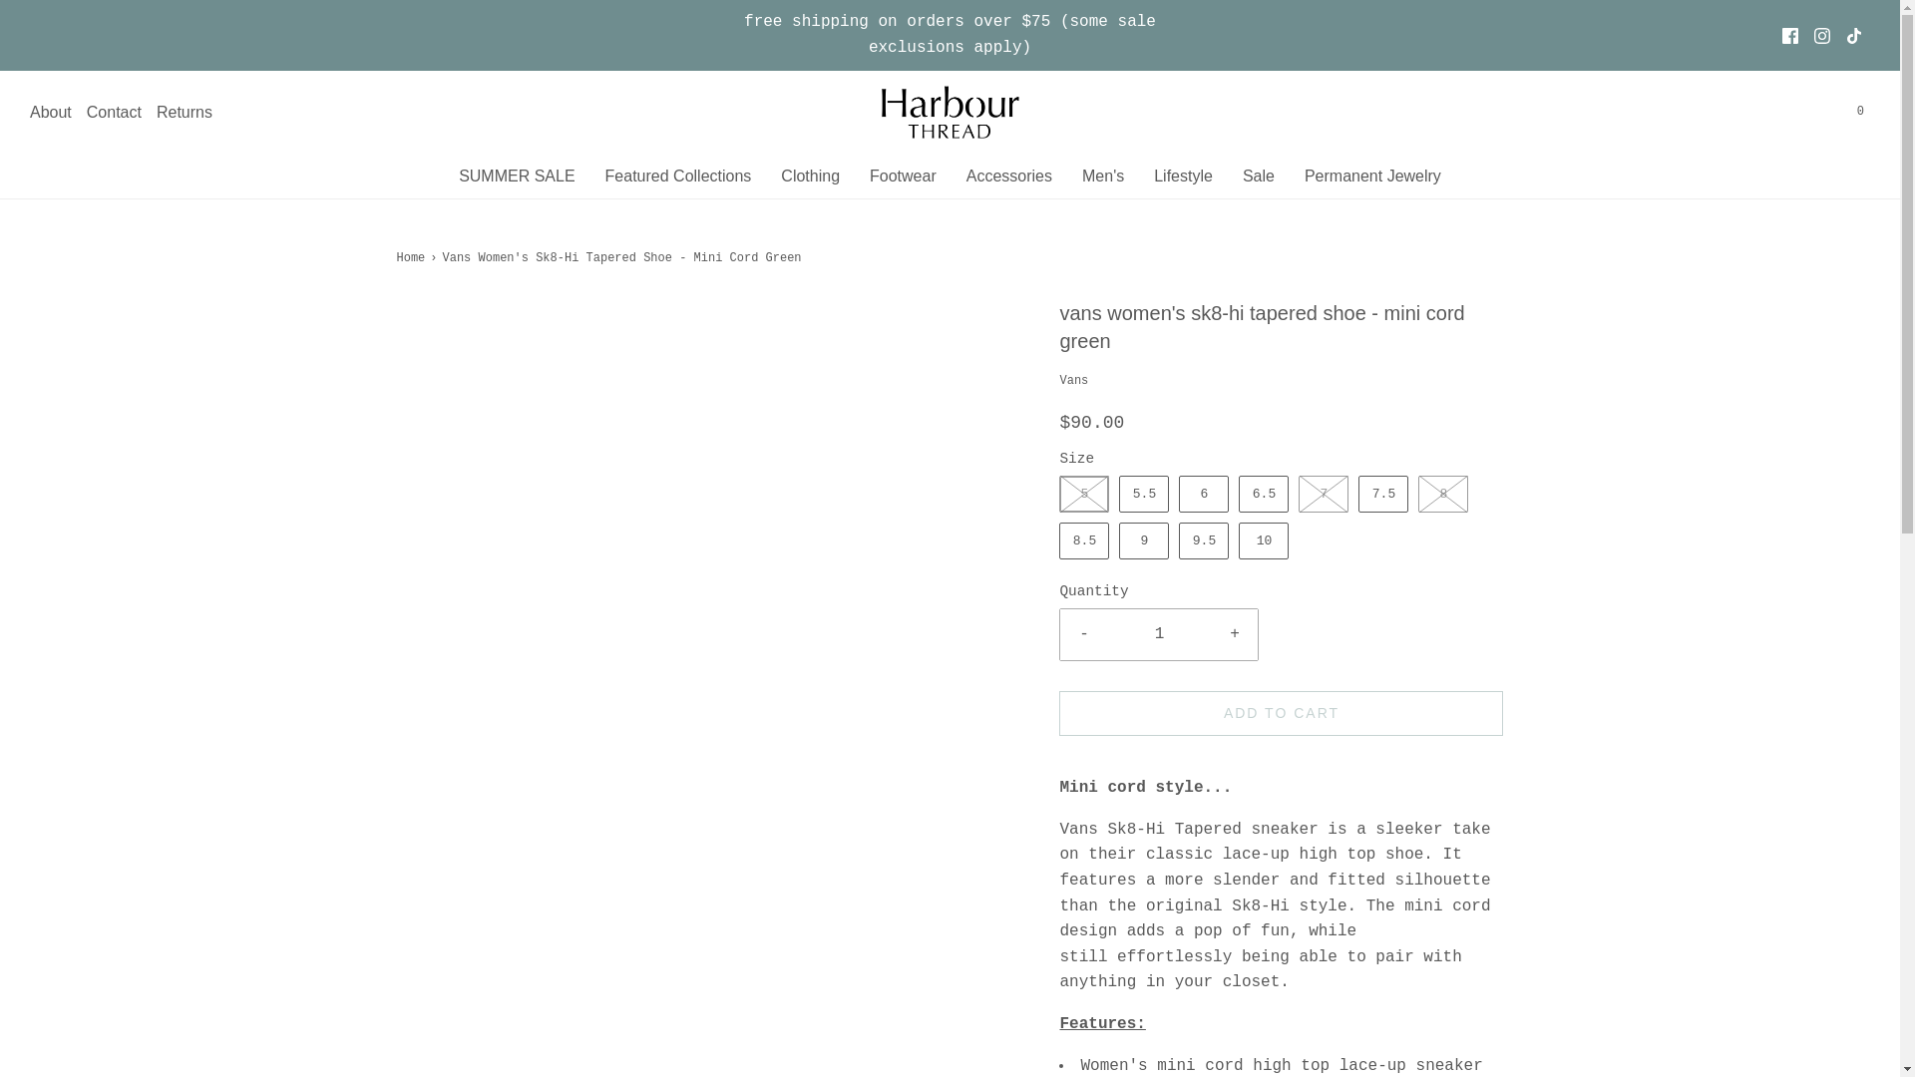  I want to click on 1, so click(1159, 635).